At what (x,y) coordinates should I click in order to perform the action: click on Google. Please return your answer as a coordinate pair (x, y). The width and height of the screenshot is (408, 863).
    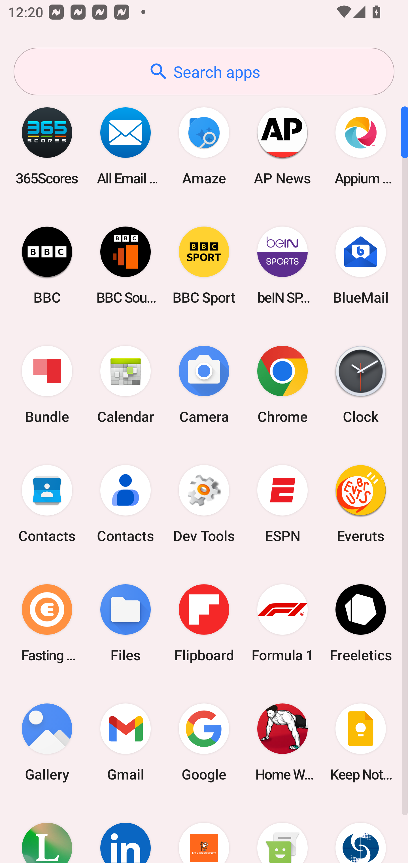
    Looking at the image, I should click on (204, 742).